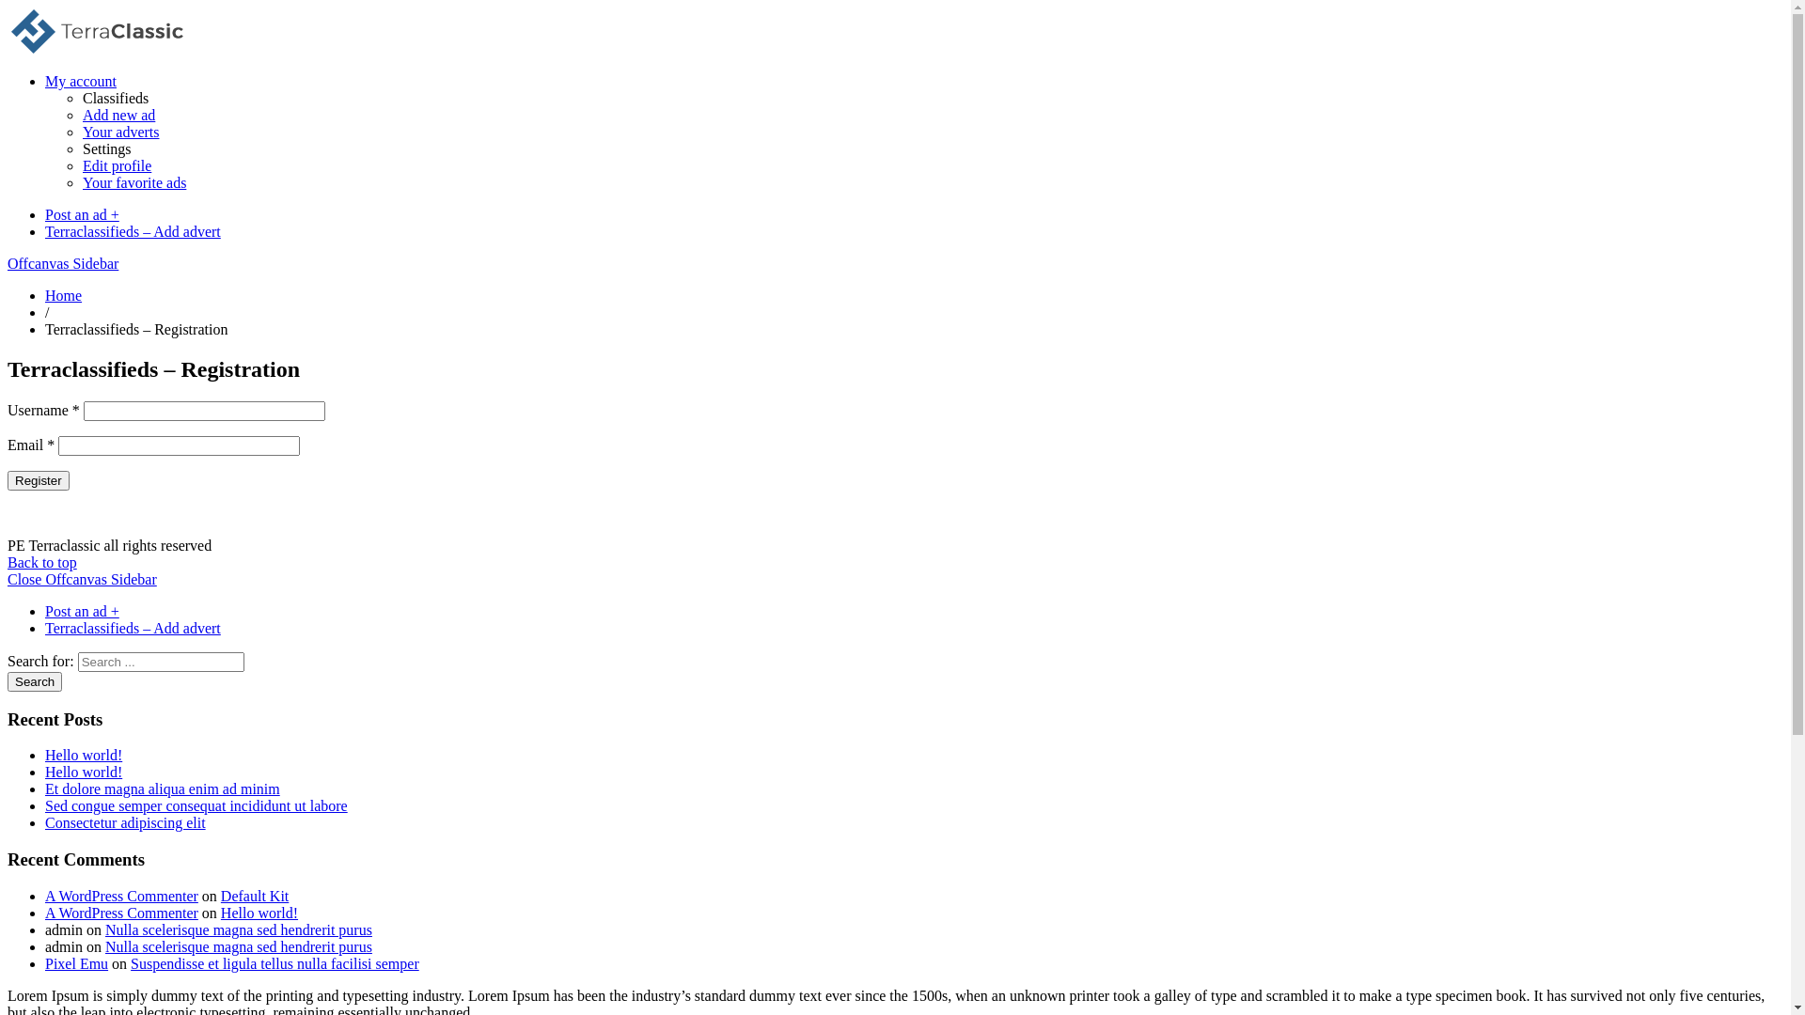 The width and height of the screenshot is (1805, 1015). I want to click on Hello world!, so click(84, 773).